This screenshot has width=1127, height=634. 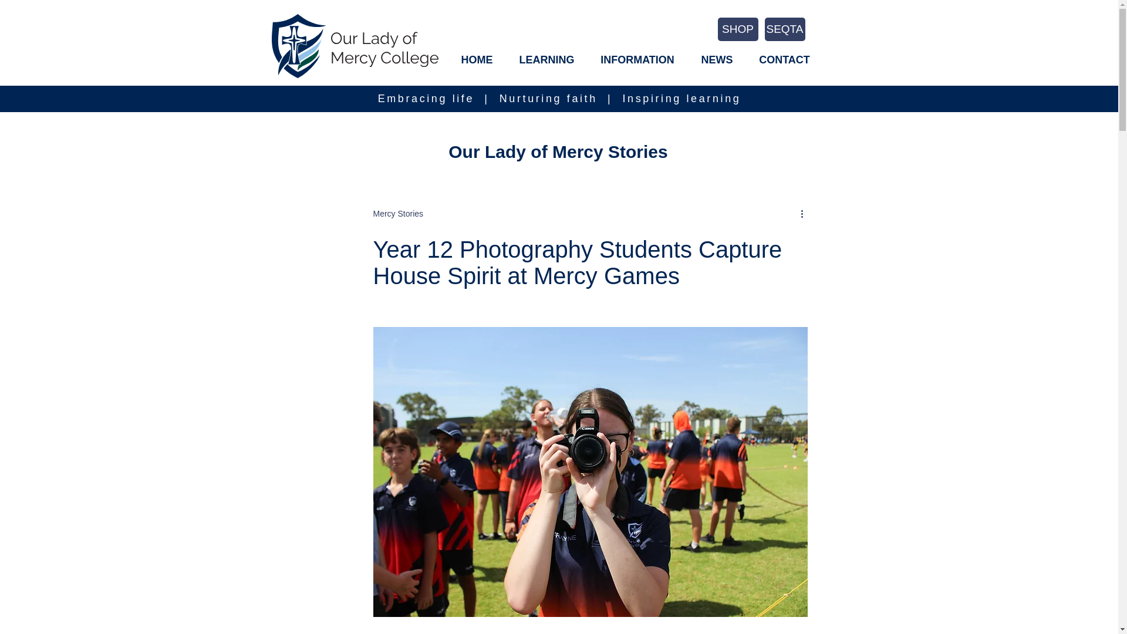 I want to click on SHOP, so click(x=737, y=29).